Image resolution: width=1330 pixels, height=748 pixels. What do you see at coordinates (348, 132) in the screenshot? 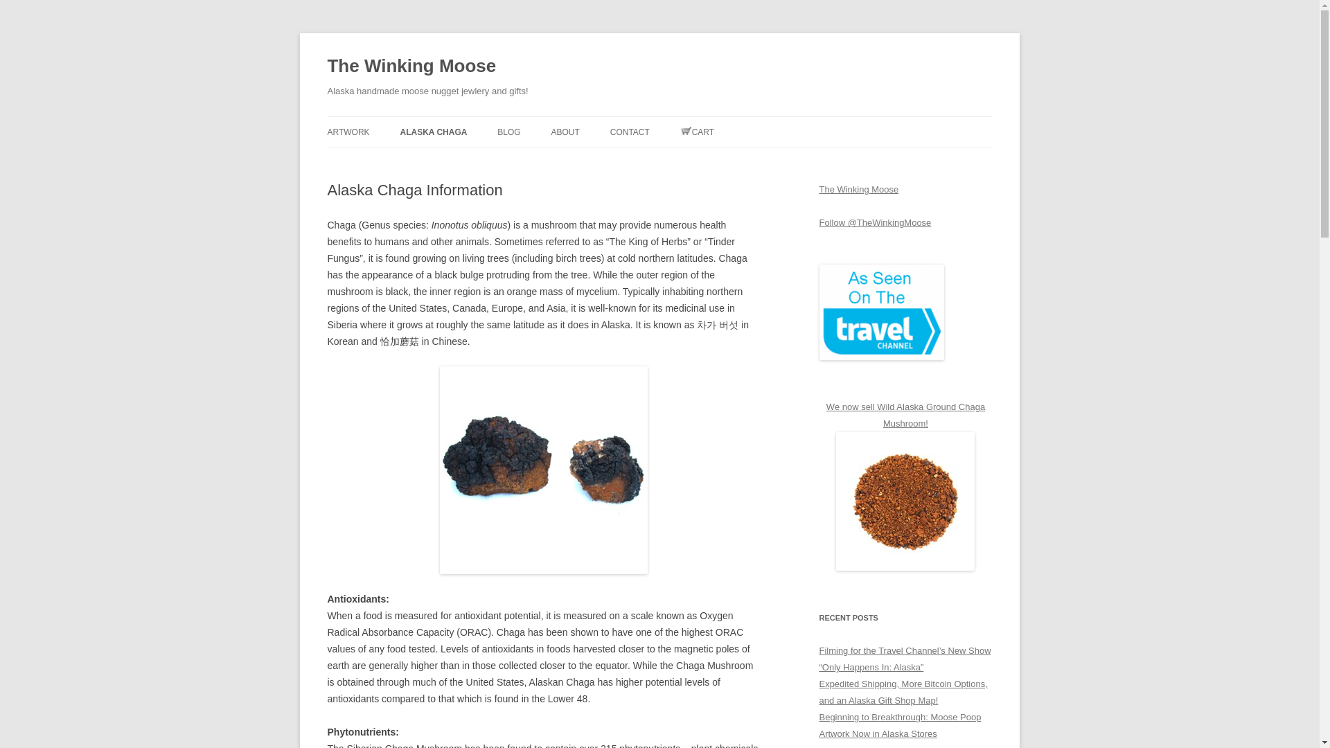
I see `ARTWORK` at bounding box center [348, 132].